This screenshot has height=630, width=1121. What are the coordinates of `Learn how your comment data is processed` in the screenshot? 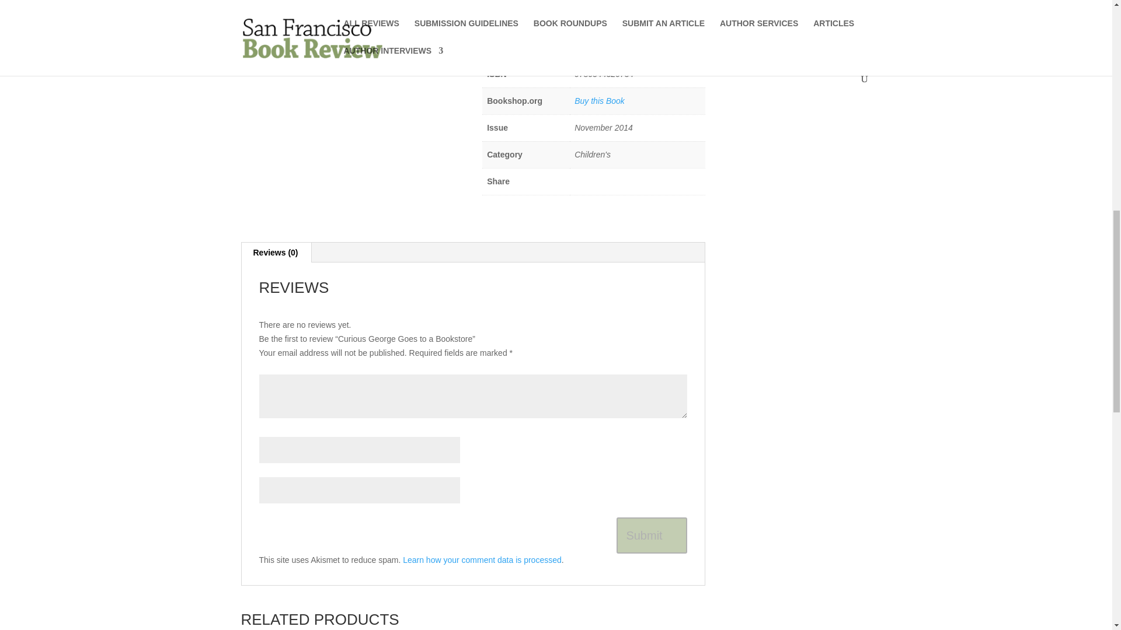 It's located at (482, 559).